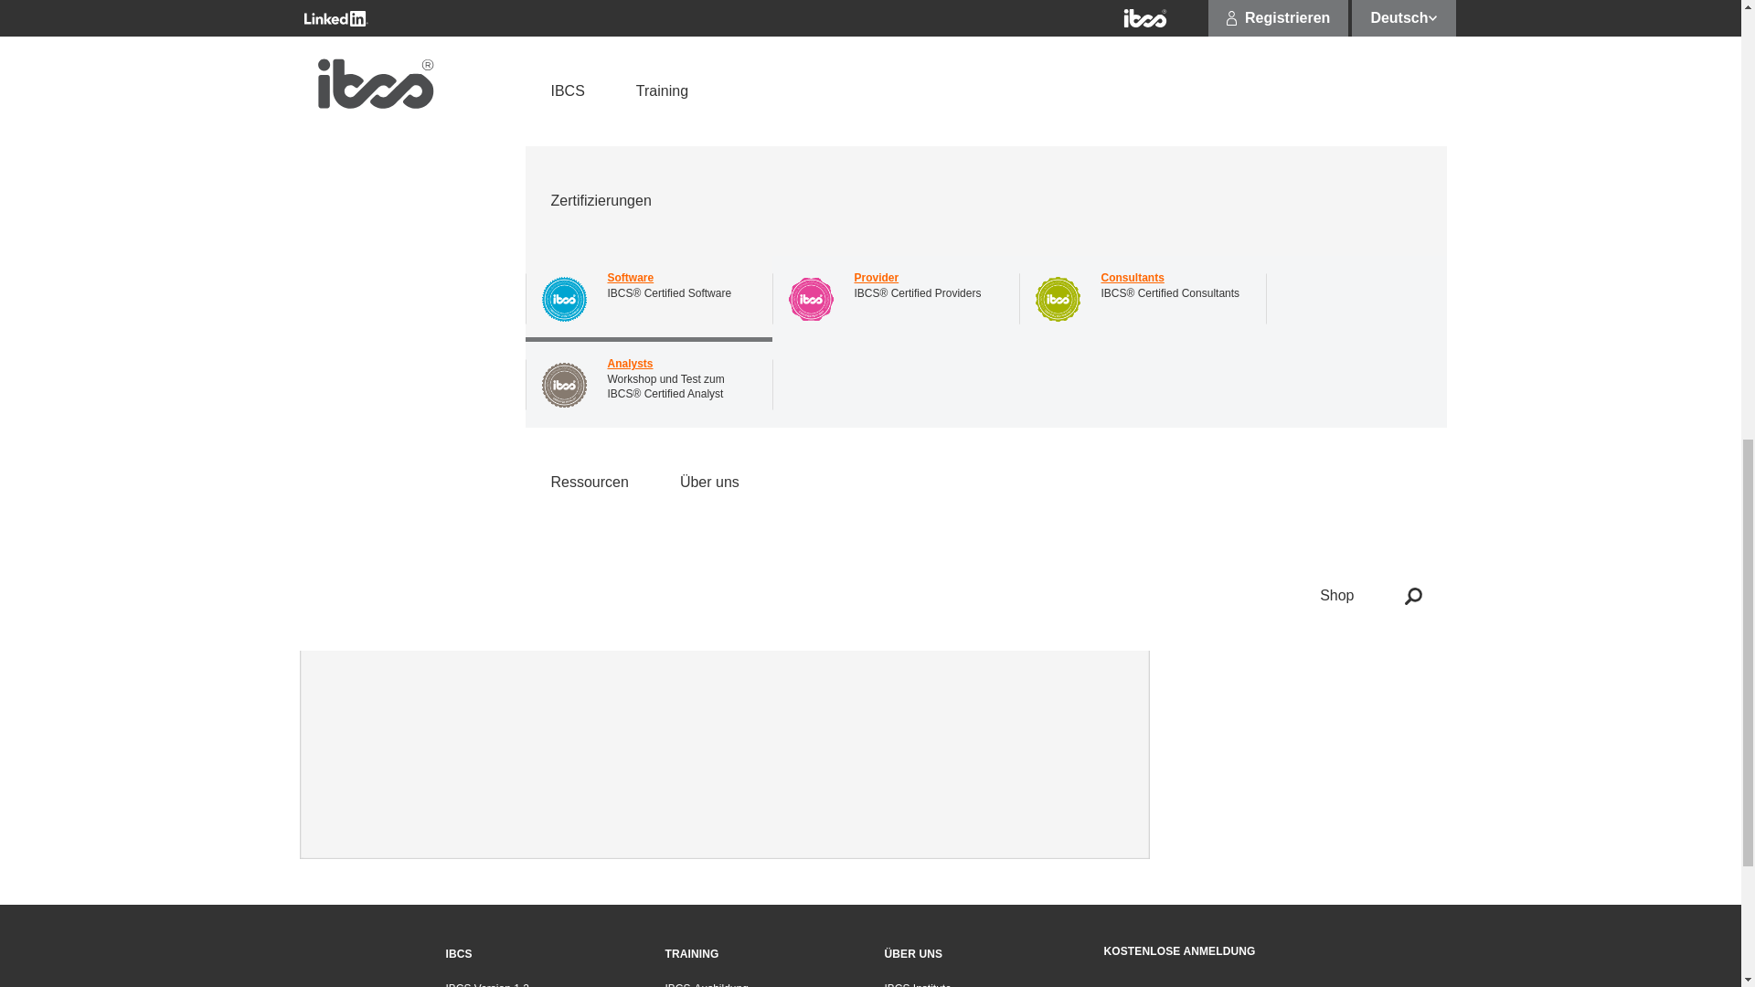  Describe the element at coordinates (459, 953) in the screenshot. I see `IBCS` at that location.